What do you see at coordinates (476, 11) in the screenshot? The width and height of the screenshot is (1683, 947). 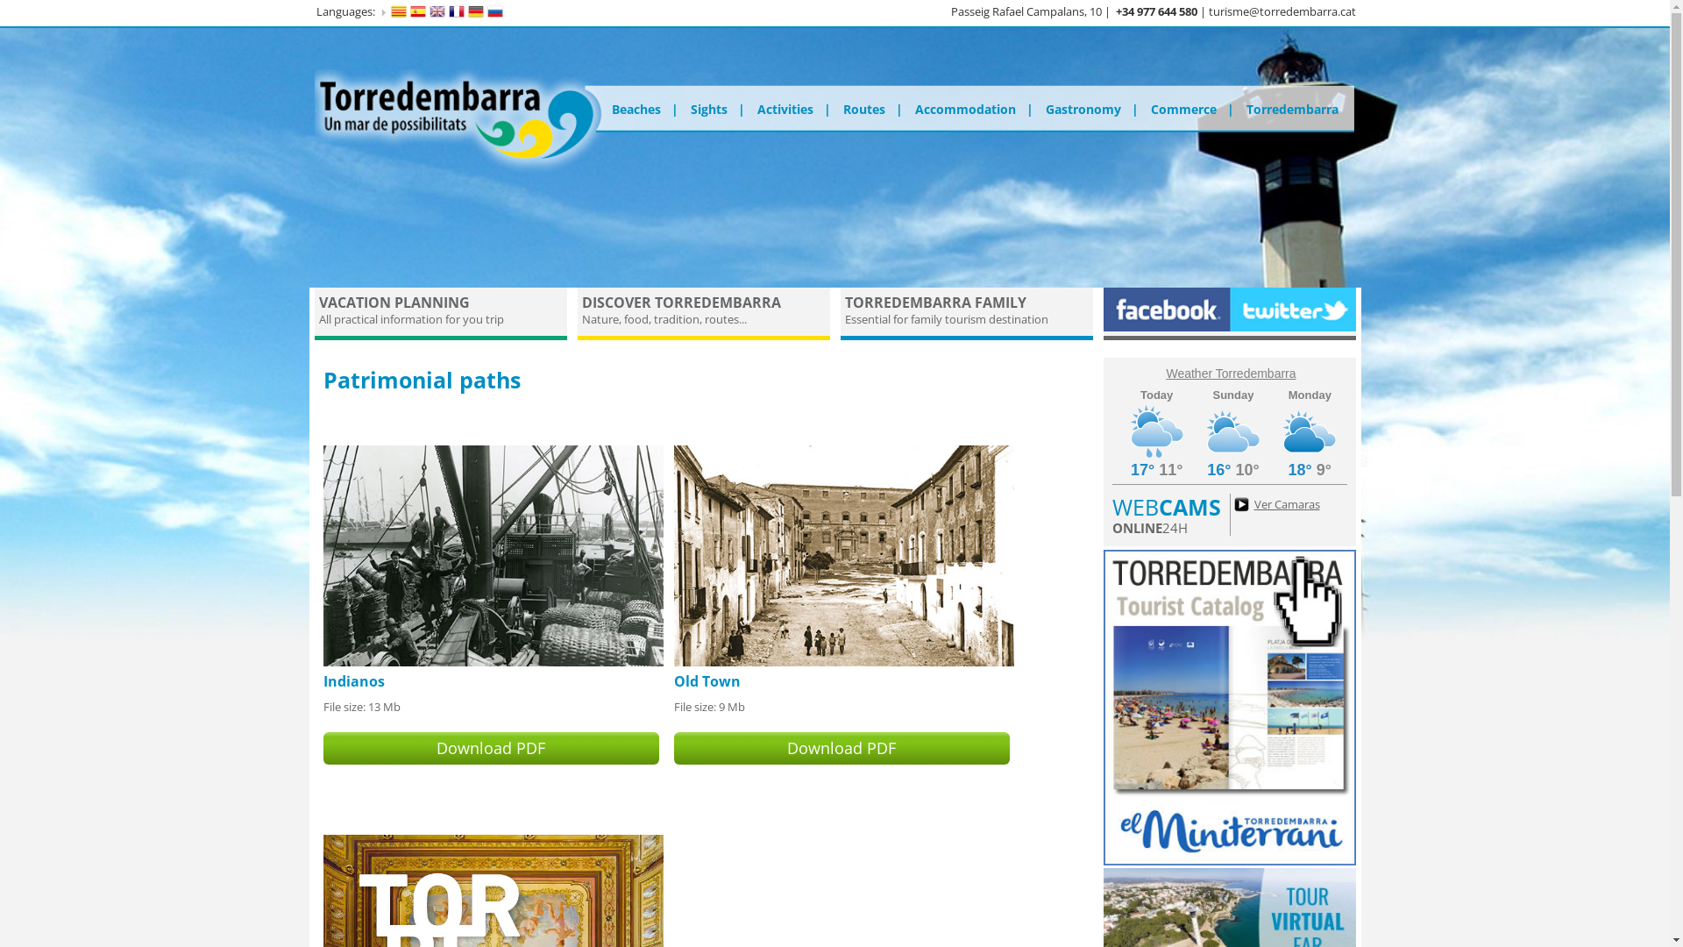 I see `Deutch` at bounding box center [476, 11].